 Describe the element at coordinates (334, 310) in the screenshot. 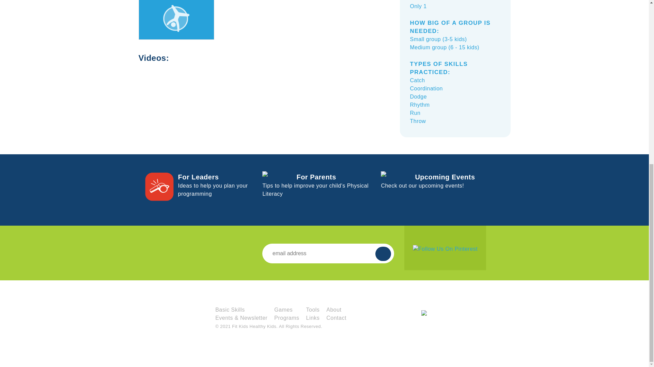

I see `About` at that location.